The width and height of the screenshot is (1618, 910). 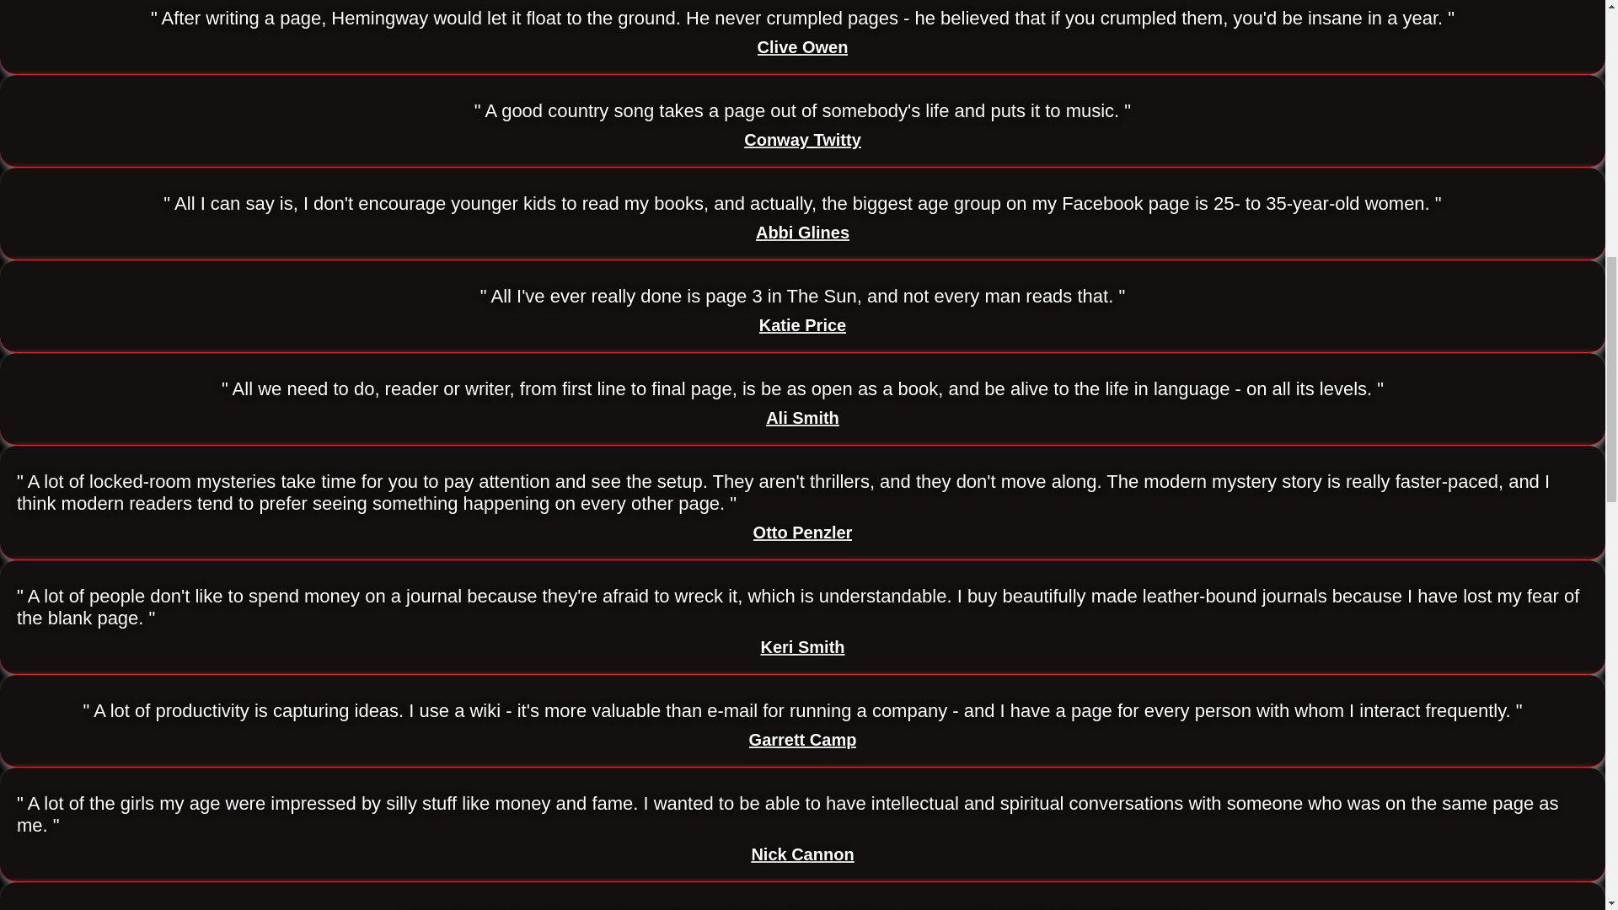 I want to click on Katie Price, so click(x=802, y=325).